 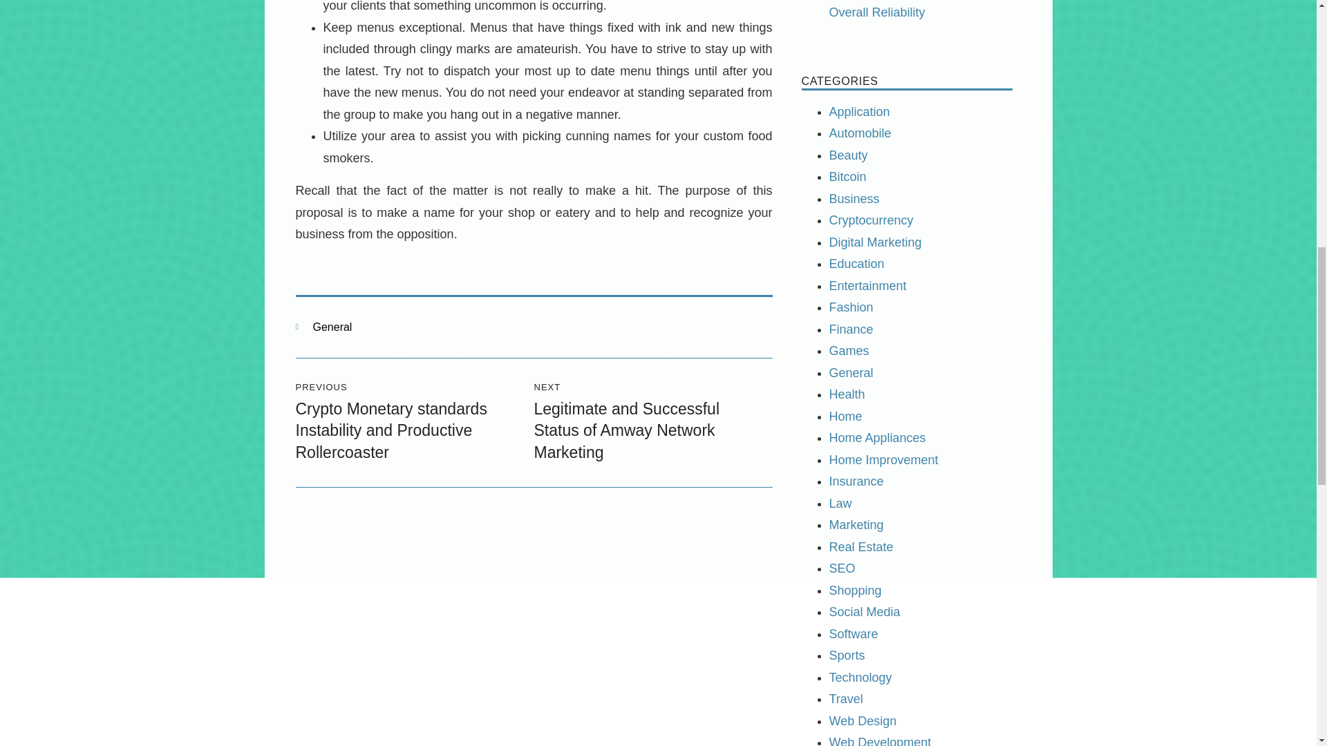 What do you see at coordinates (843, 568) in the screenshot?
I see `SEO` at bounding box center [843, 568].